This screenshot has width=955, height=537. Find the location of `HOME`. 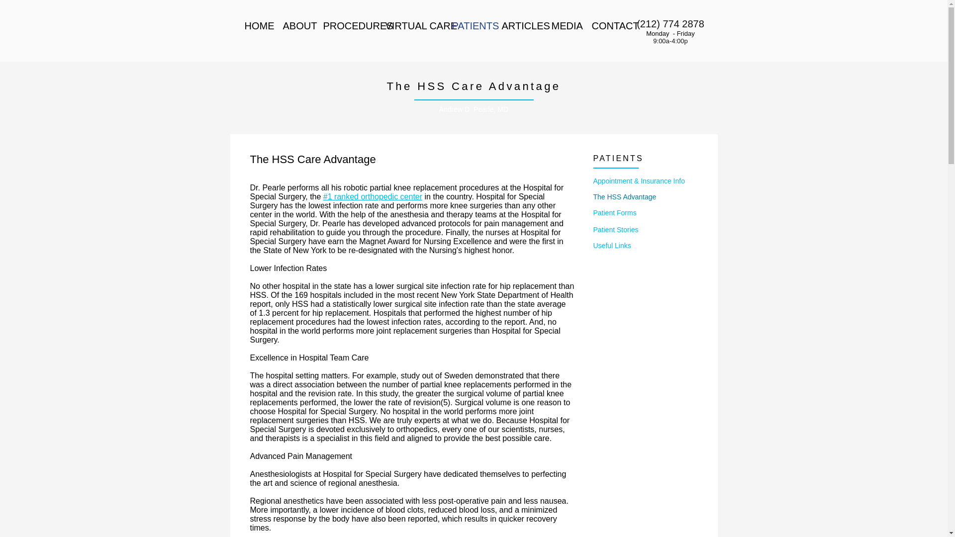

HOME is located at coordinates (256, 26).